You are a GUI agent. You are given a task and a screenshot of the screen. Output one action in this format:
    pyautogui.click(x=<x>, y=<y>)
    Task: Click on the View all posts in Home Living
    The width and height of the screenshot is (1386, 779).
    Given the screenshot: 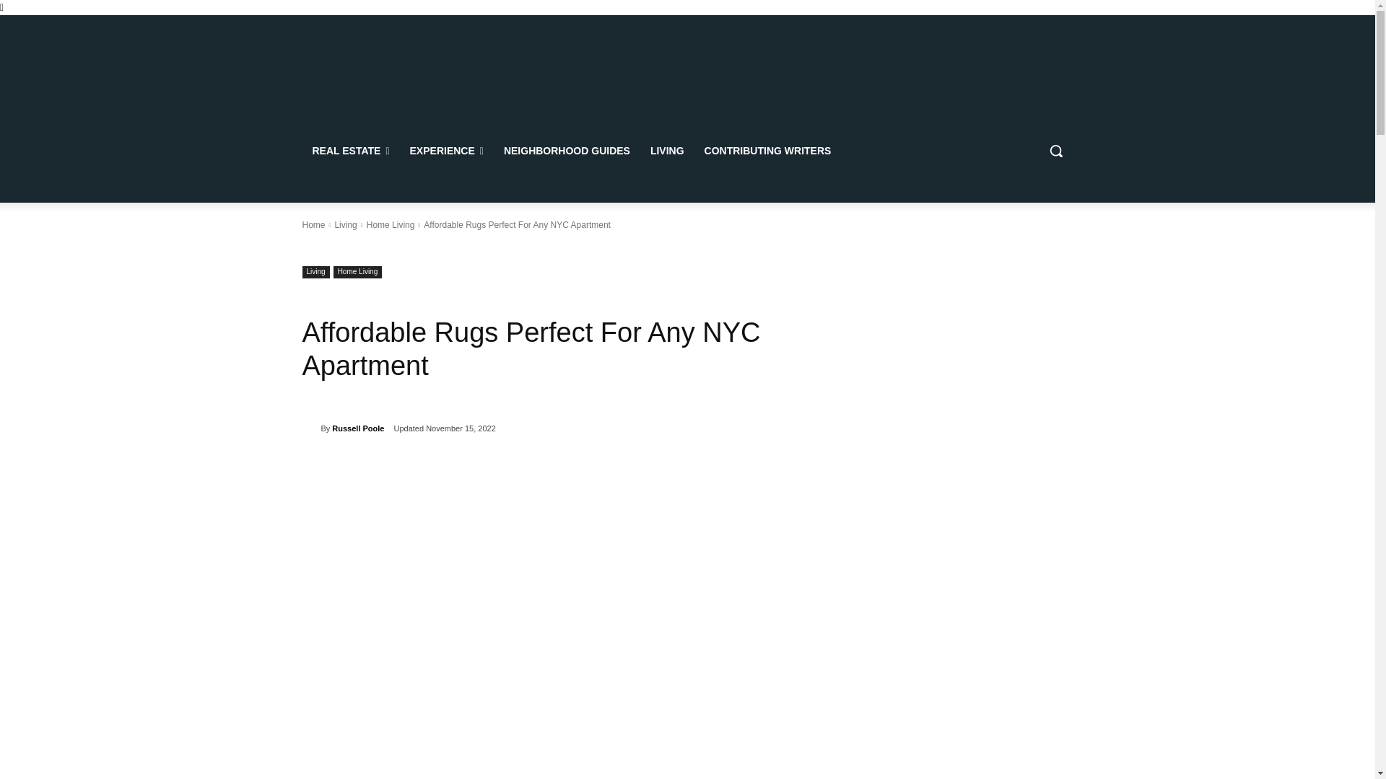 What is the action you would take?
    pyautogui.click(x=391, y=224)
    